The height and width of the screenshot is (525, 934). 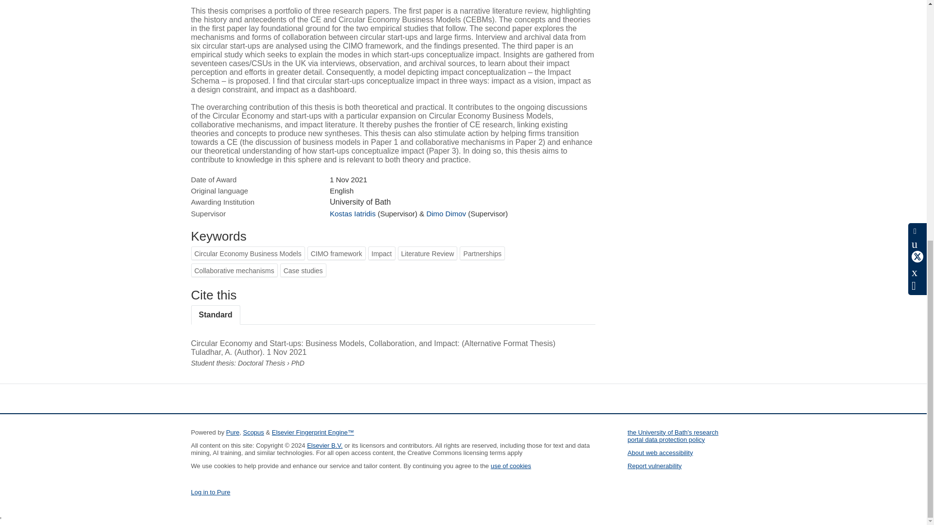 What do you see at coordinates (352, 213) in the screenshot?
I see `Kostas Iatridis` at bounding box center [352, 213].